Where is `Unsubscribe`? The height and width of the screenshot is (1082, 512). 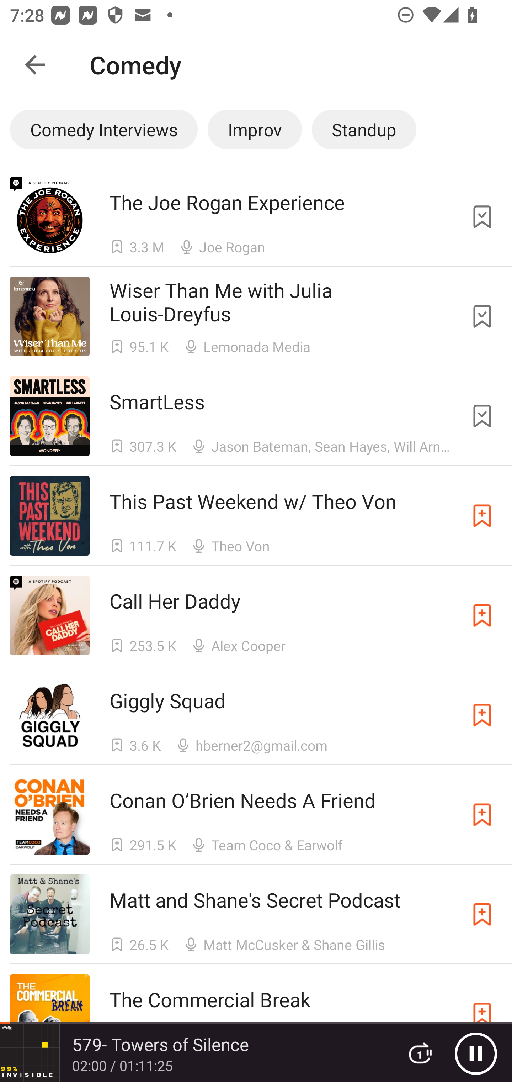
Unsubscribe is located at coordinates (482, 416).